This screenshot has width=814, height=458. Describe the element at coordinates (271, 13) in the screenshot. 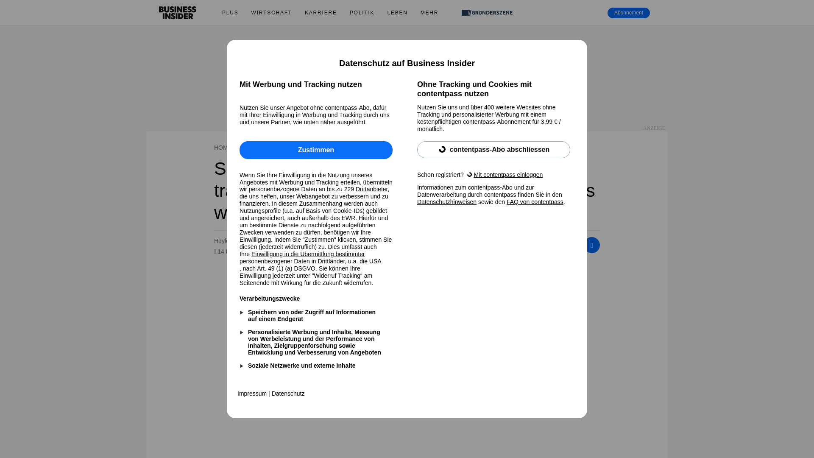

I see `WIRTSCHAFT` at that location.